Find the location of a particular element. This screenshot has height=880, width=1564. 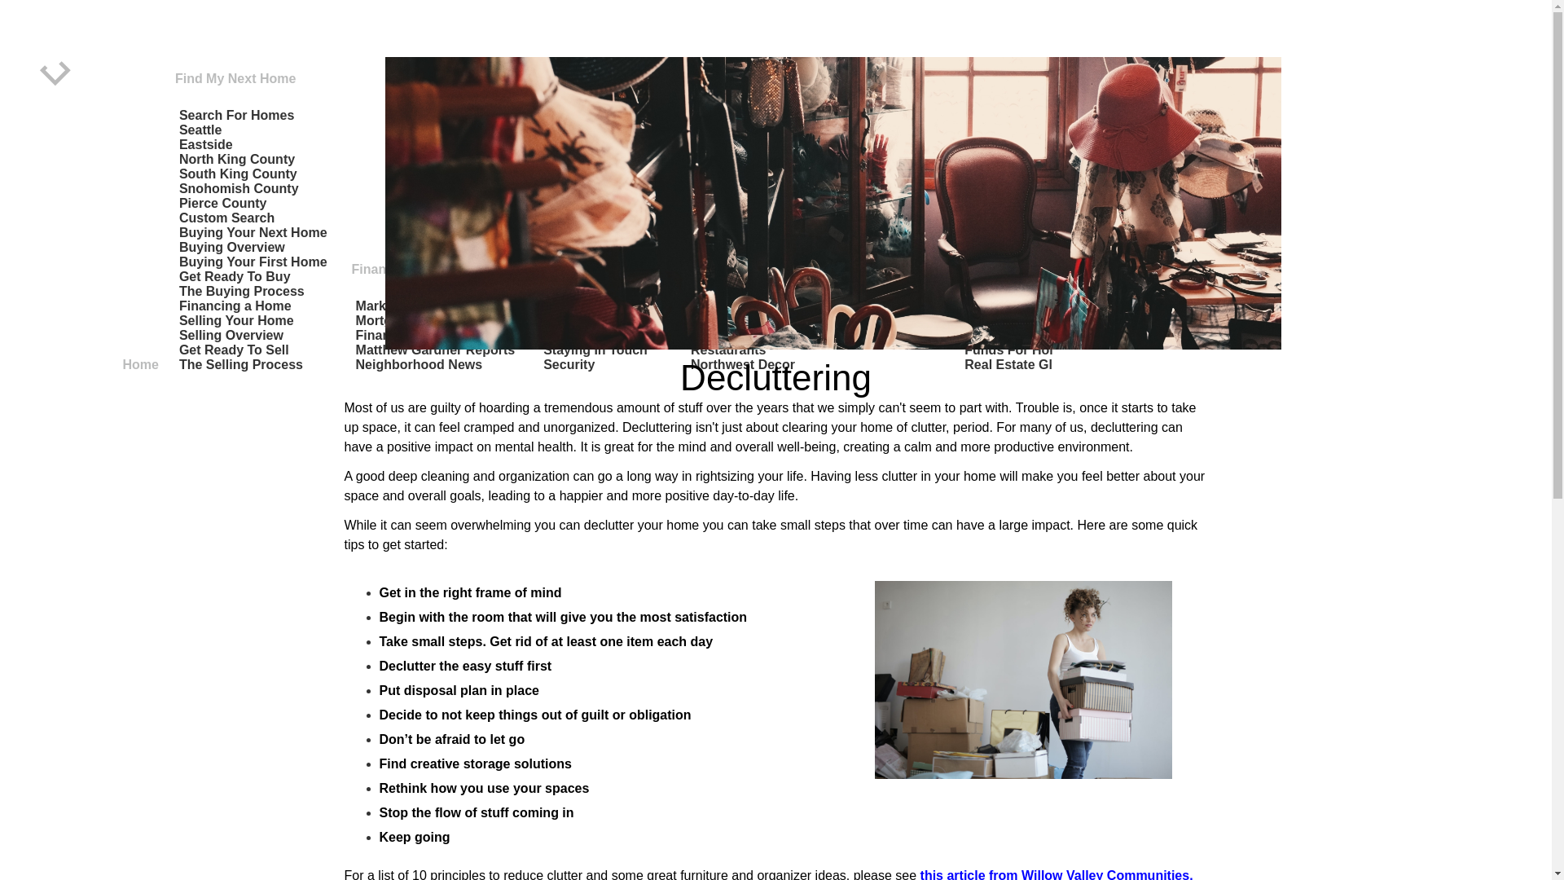

Explore Washington is located at coordinates (755, 306).